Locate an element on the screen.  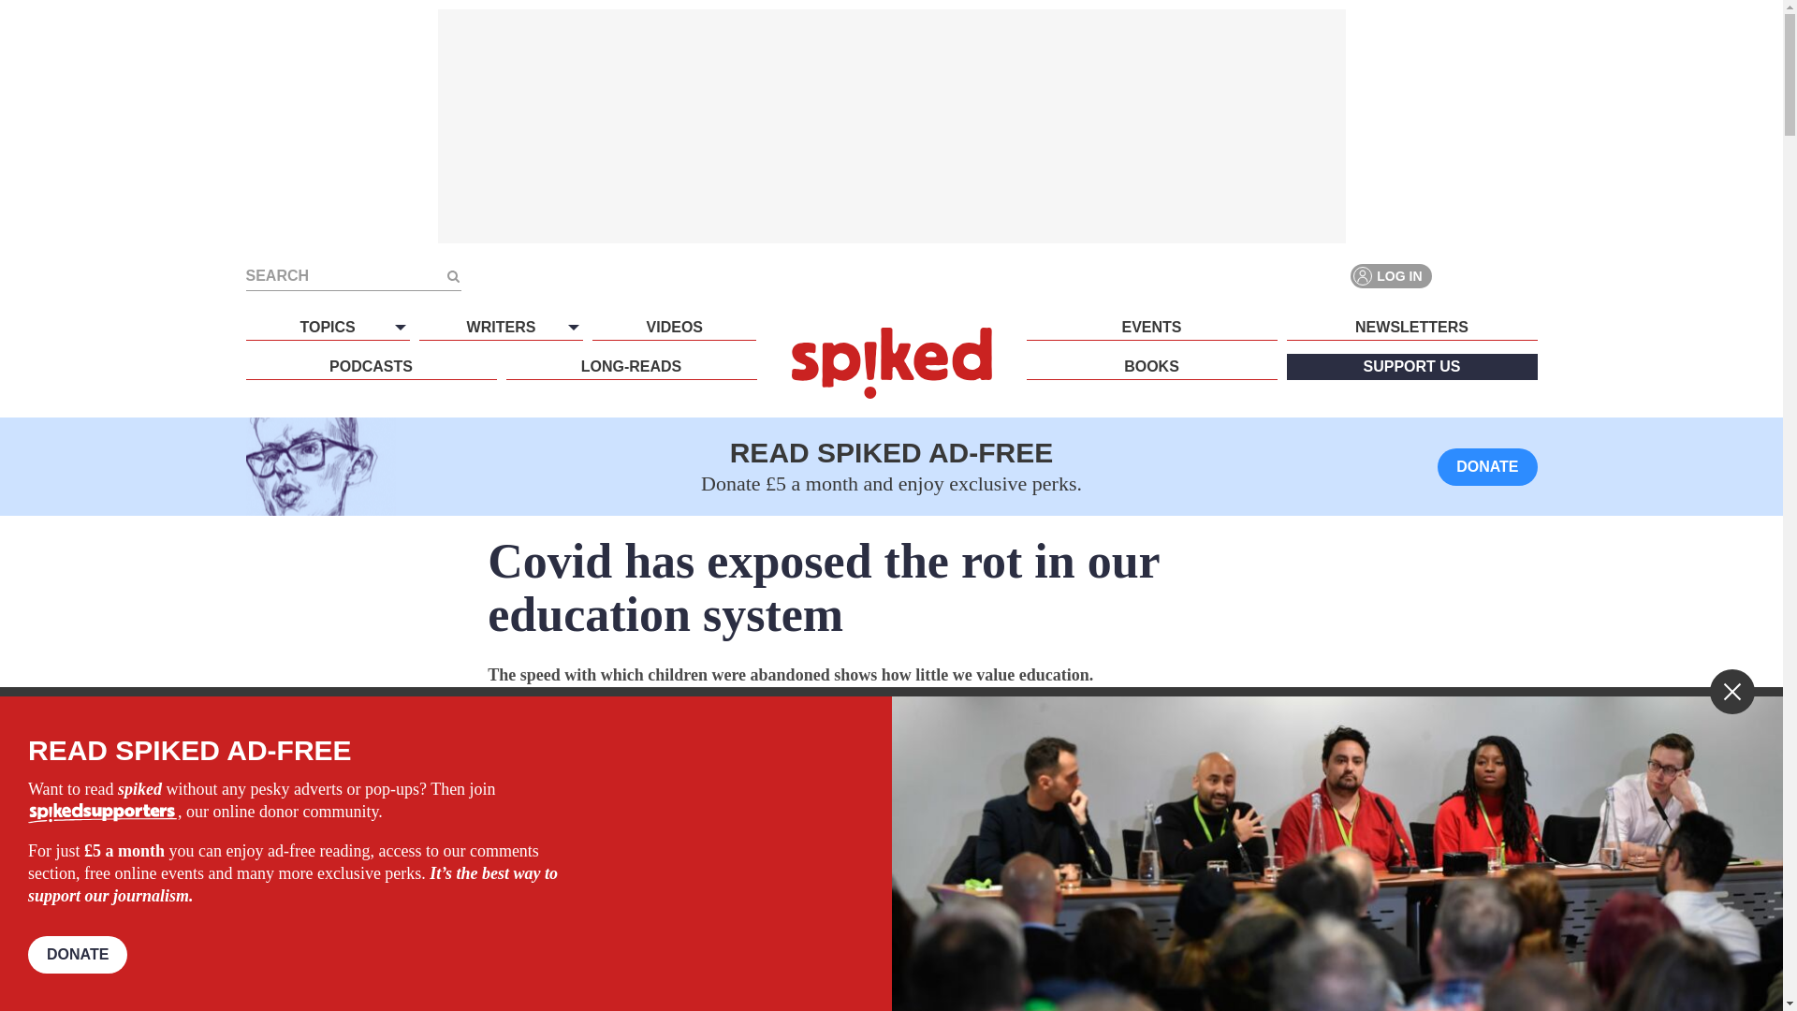
Twitter is located at coordinates (1490, 275).